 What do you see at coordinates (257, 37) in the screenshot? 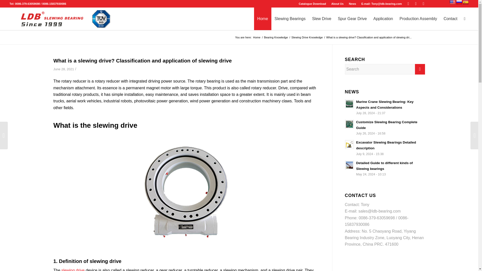
I see `LDB` at bounding box center [257, 37].